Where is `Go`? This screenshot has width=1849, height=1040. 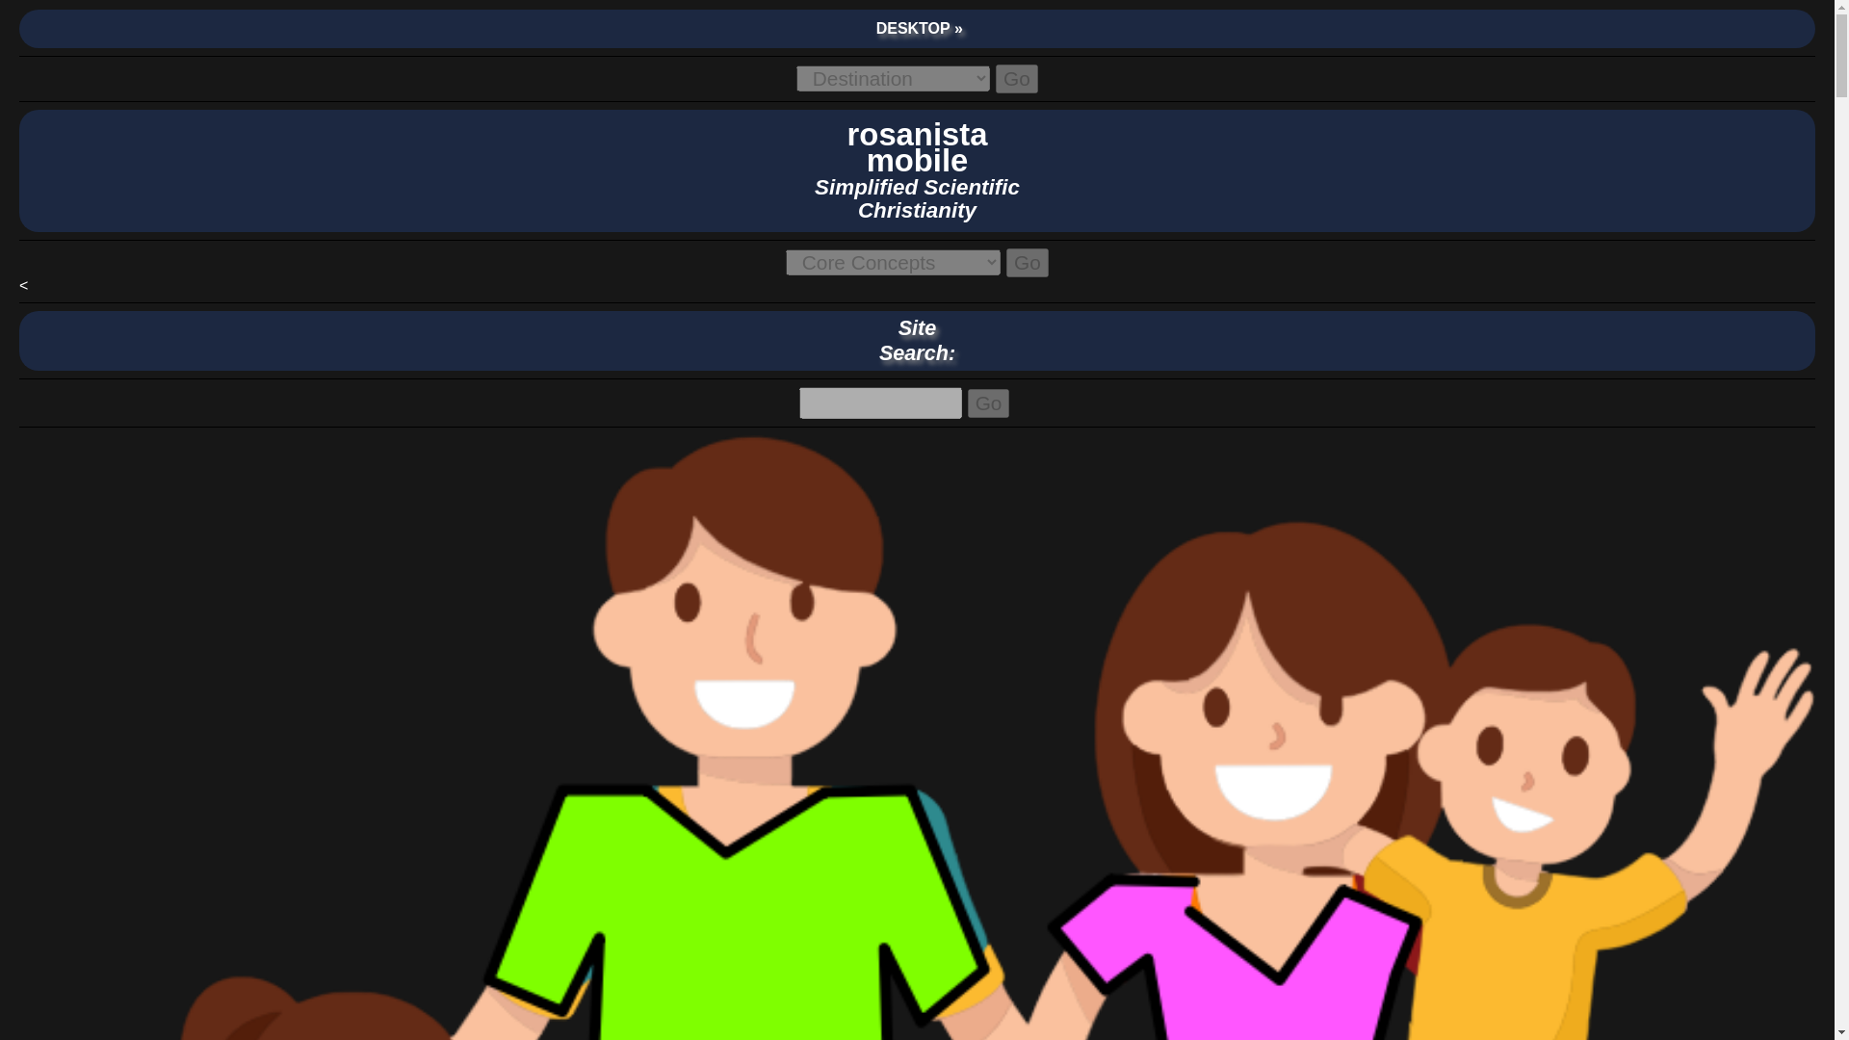 Go is located at coordinates (1017, 79).